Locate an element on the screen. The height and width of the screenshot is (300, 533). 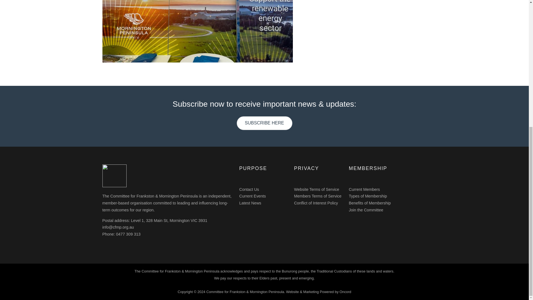
Conflict of Interest Policy is located at coordinates (316, 203).